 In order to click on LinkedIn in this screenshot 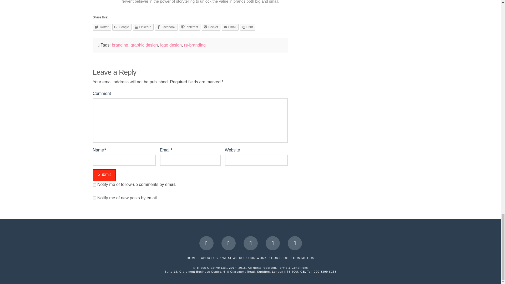, I will do `click(143, 27)`.